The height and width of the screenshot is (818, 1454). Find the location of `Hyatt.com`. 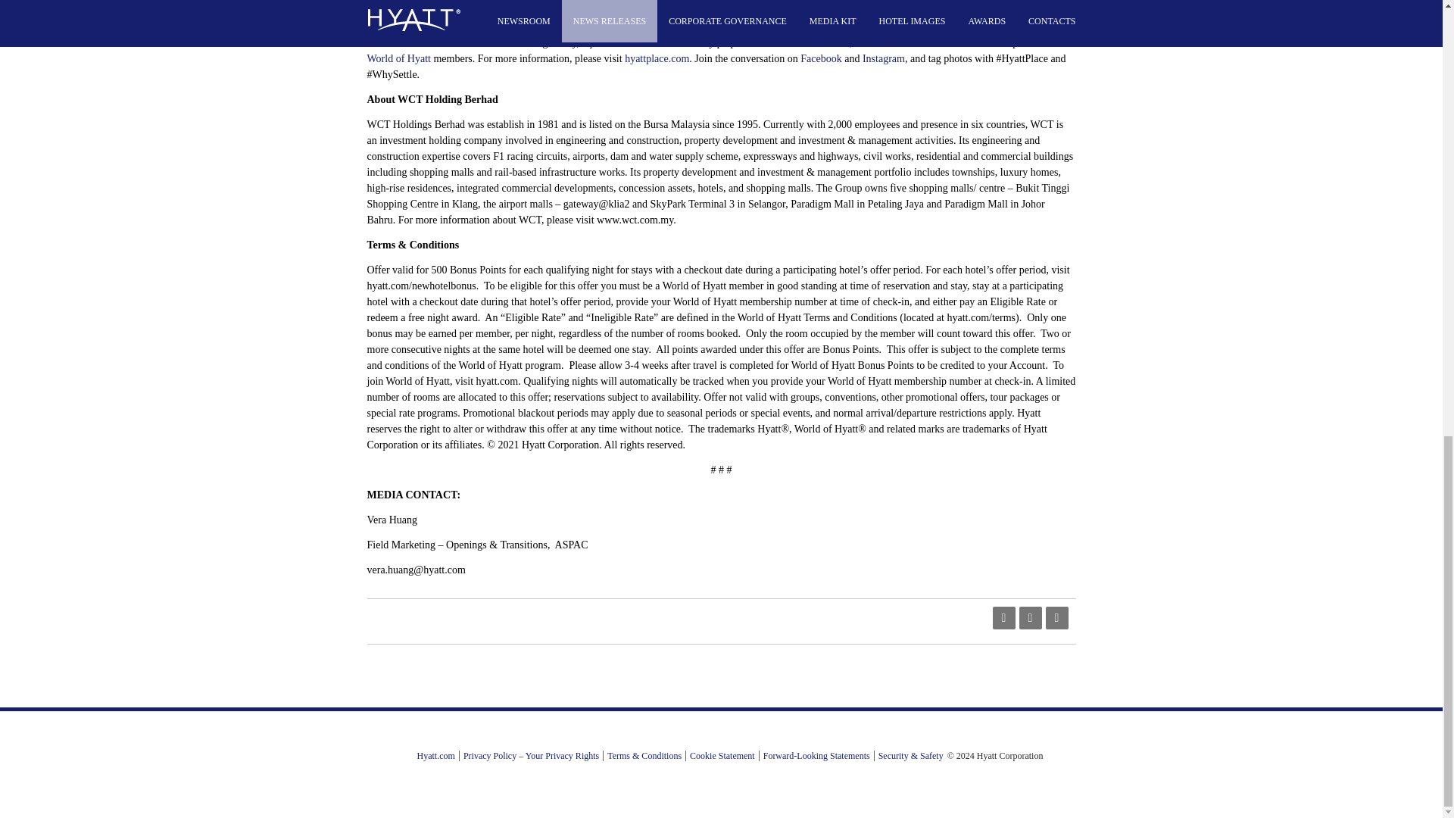

Hyatt.com is located at coordinates (436, 756).